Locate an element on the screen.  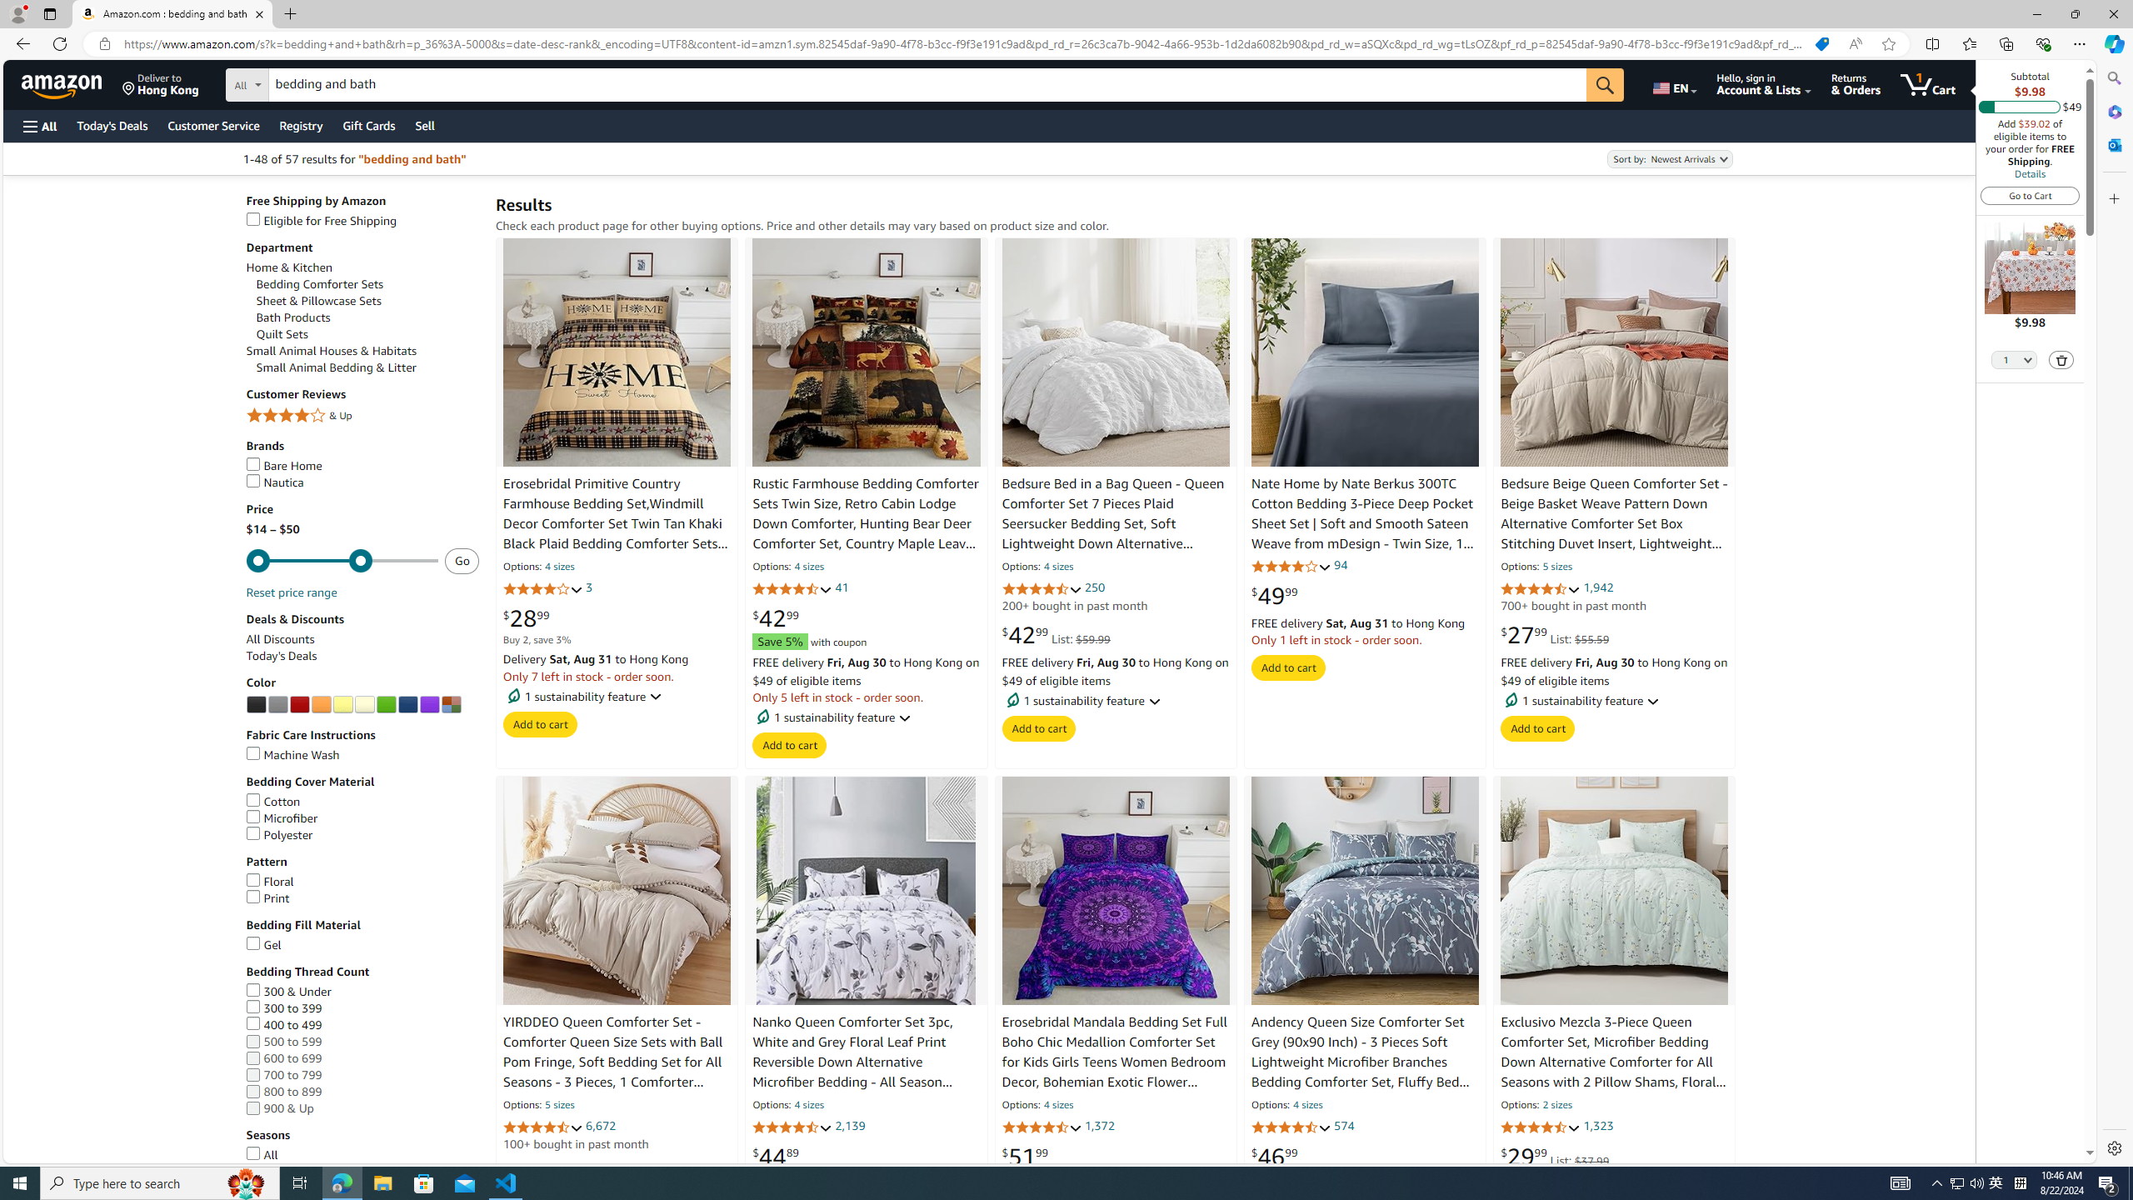
4 Stars & Up& Up is located at coordinates (362, 417).